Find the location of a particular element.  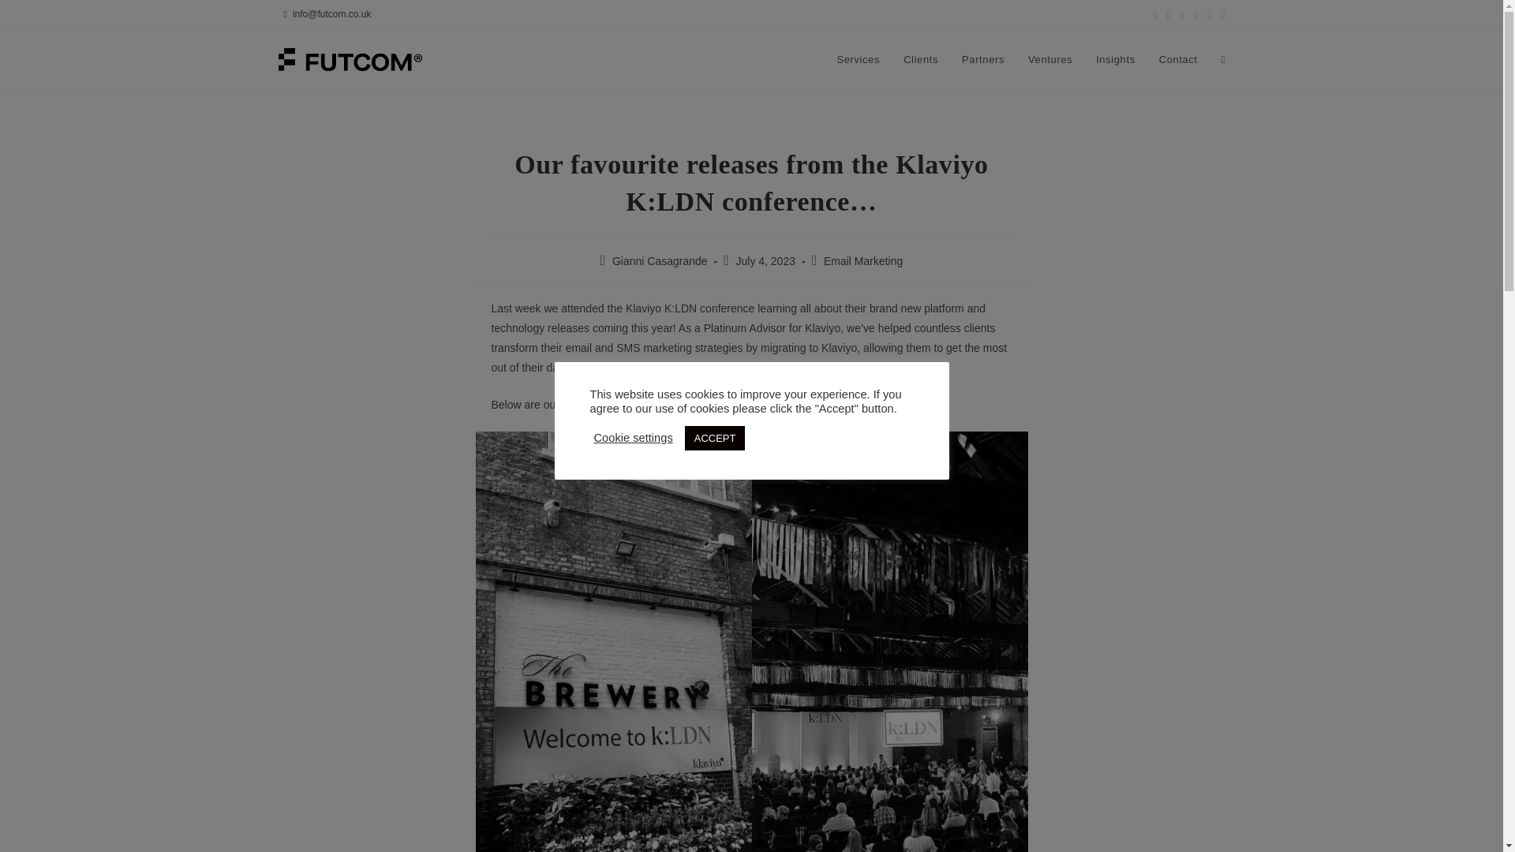

Services is located at coordinates (858, 60).